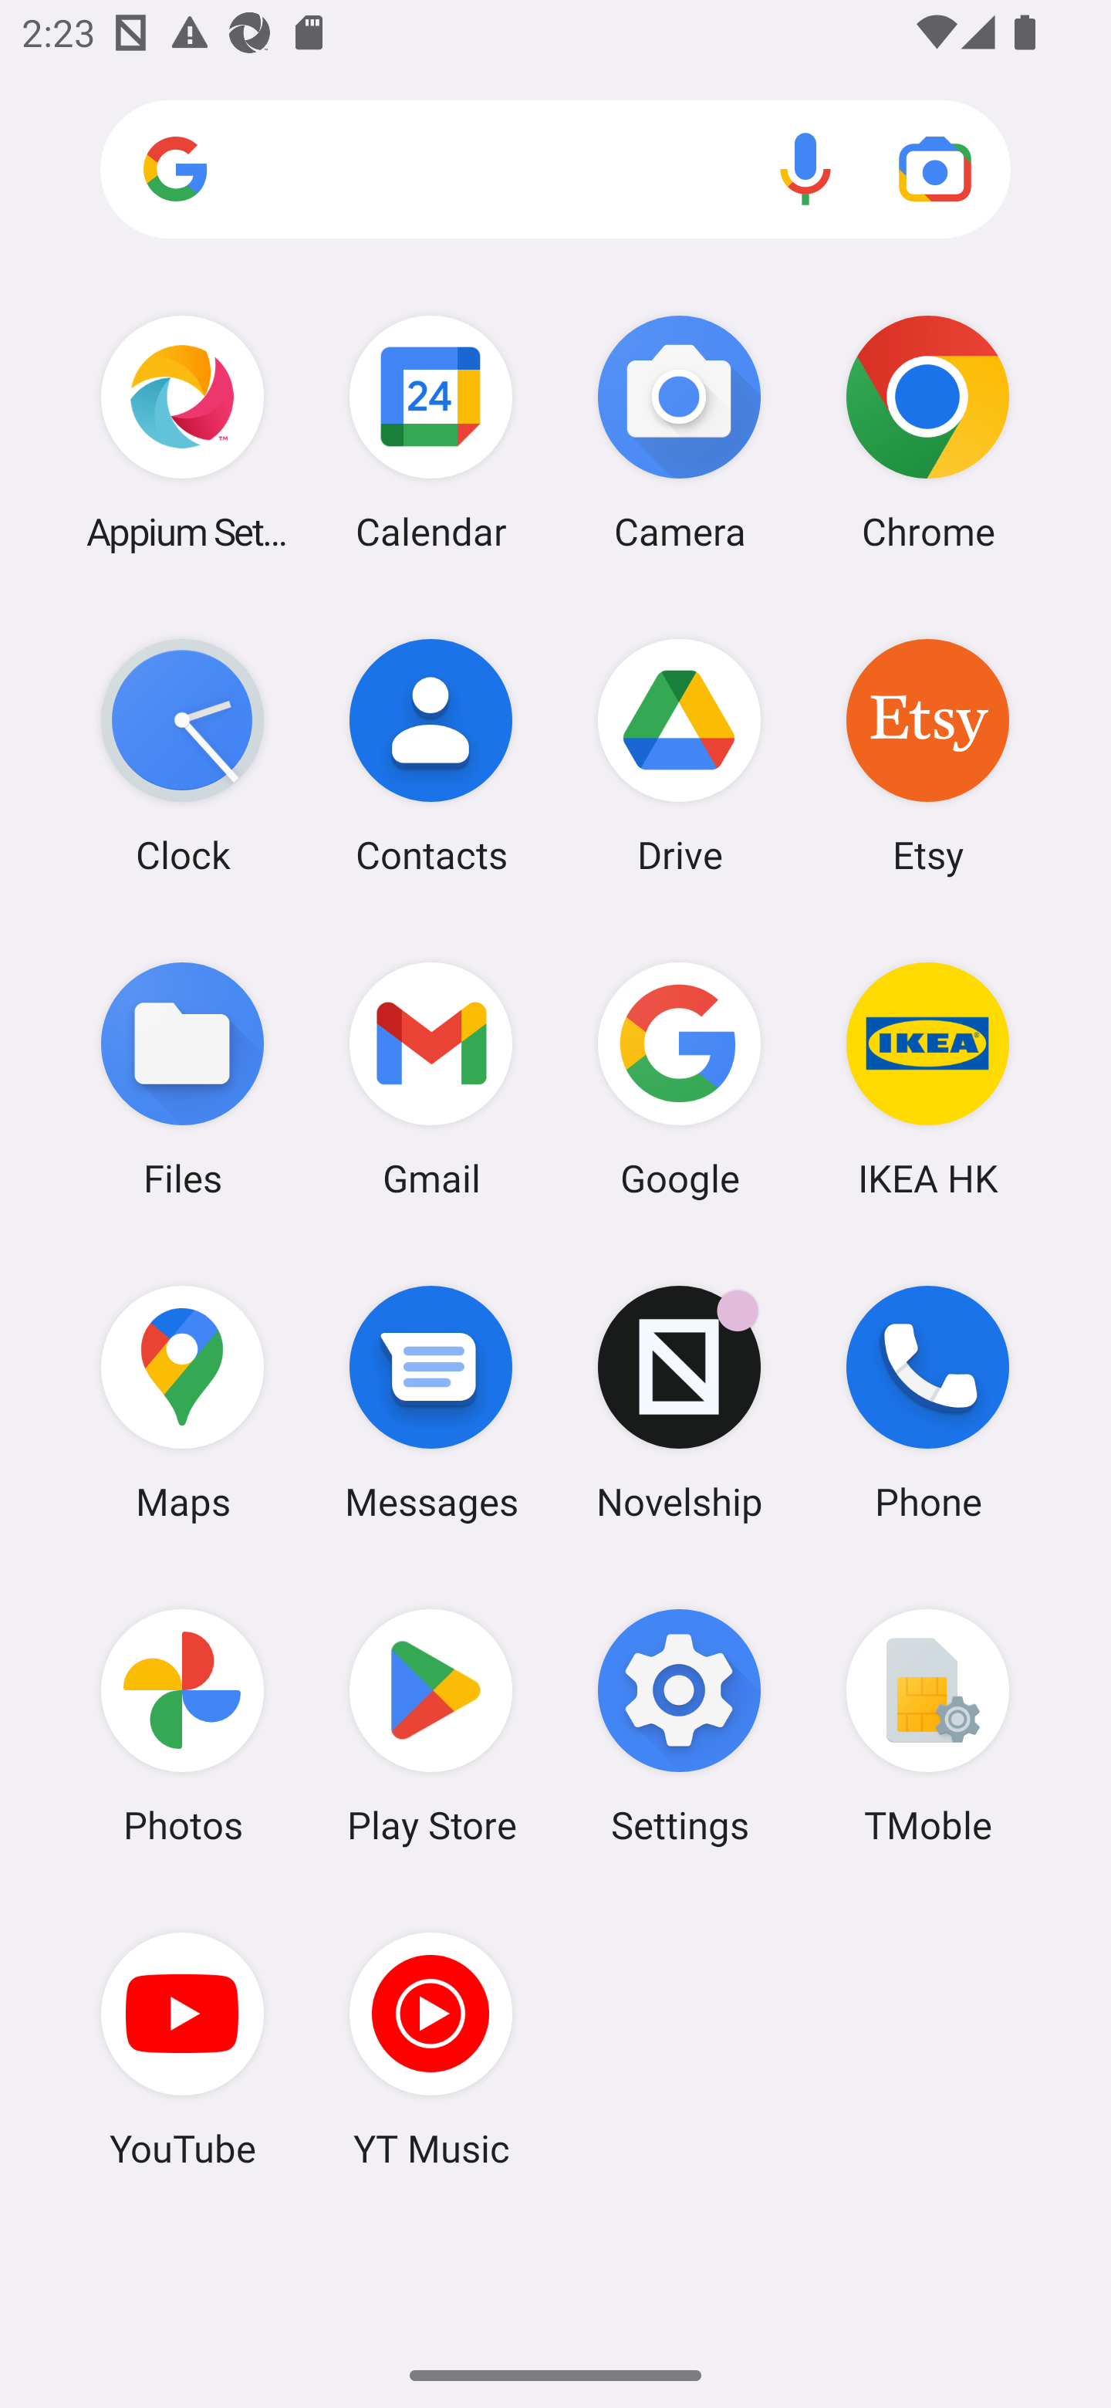 This screenshot has width=1111, height=2408. Describe the element at coordinates (680, 1727) in the screenshot. I see `Settings` at that location.